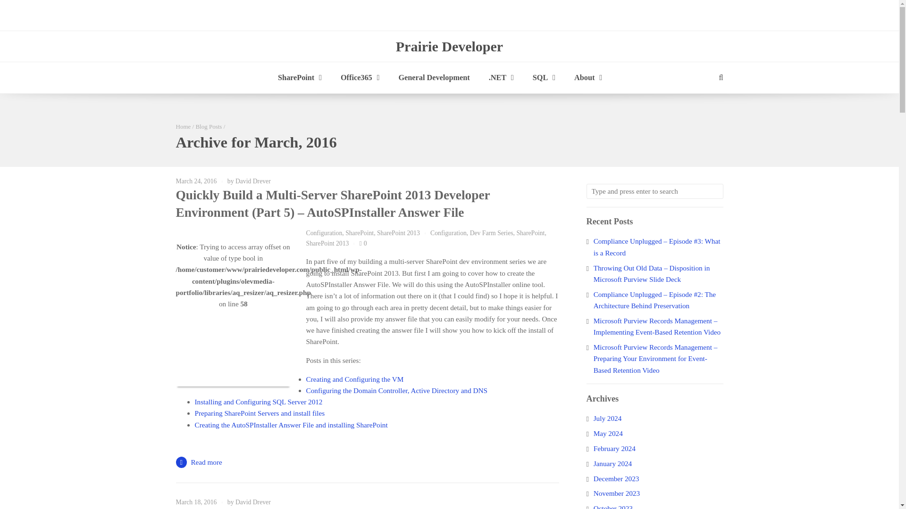 This screenshot has width=906, height=509. Describe the element at coordinates (434, 77) in the screenshot. I see `General Development` at that location.